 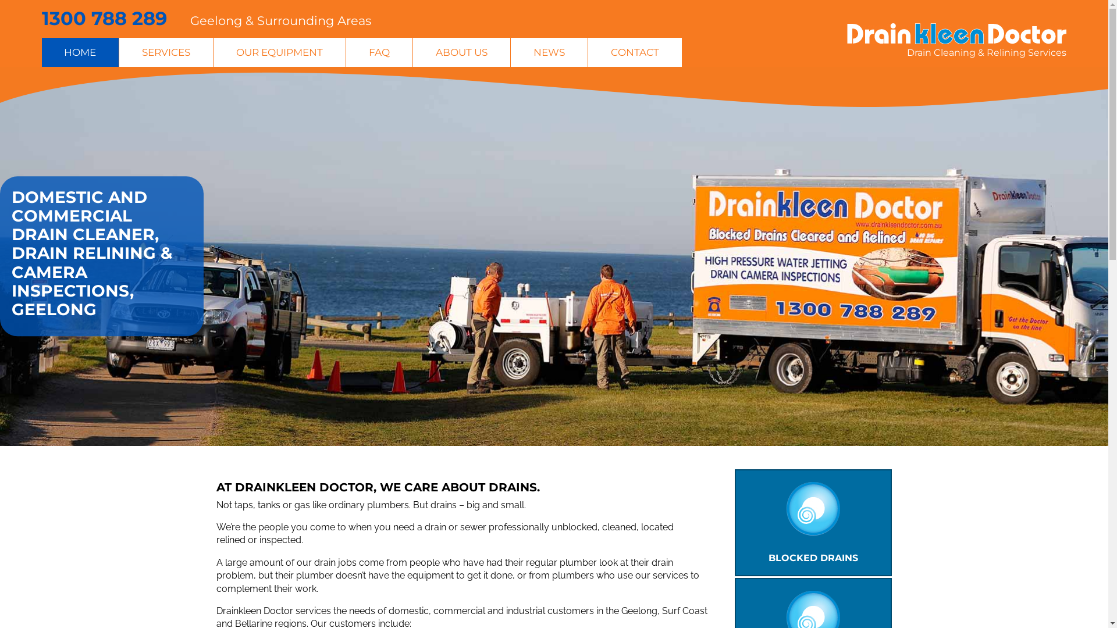 What do you see at coordinates (635, 52) in the screenshot?
I see `CONTACT` at bounding box center [635, 52].